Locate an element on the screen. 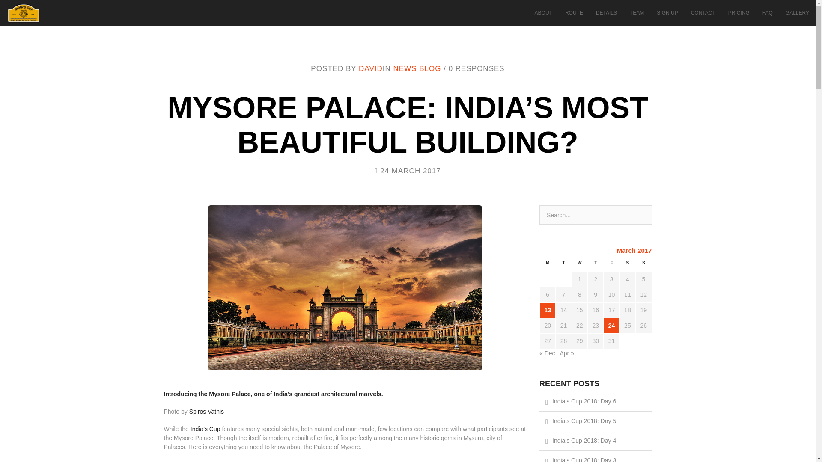  Wednesday is located at coordinates (579, 265).